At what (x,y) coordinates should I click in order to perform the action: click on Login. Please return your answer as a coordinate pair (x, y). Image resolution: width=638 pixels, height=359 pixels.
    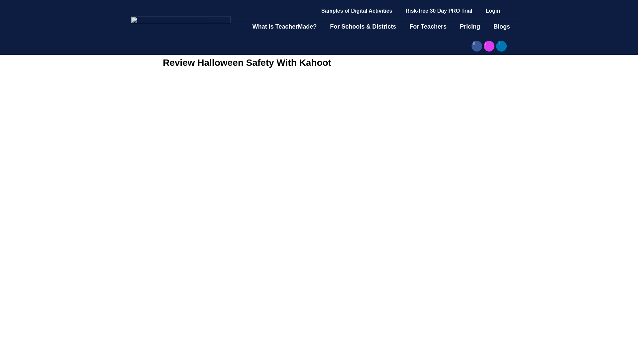
    Looking at the image, I should click on (492, 11).